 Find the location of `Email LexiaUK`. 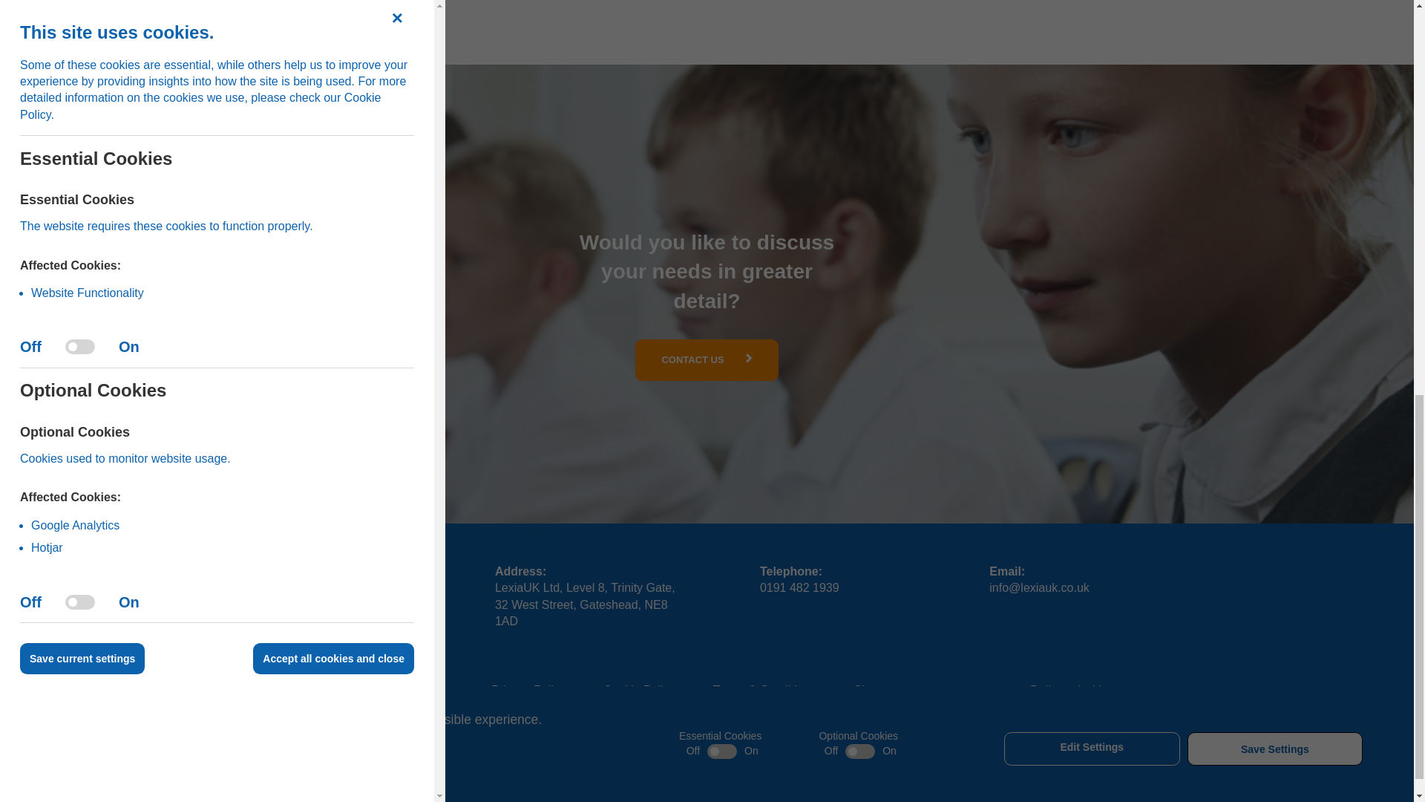

Email LexiaUK is located at coordinates (1039, 588).